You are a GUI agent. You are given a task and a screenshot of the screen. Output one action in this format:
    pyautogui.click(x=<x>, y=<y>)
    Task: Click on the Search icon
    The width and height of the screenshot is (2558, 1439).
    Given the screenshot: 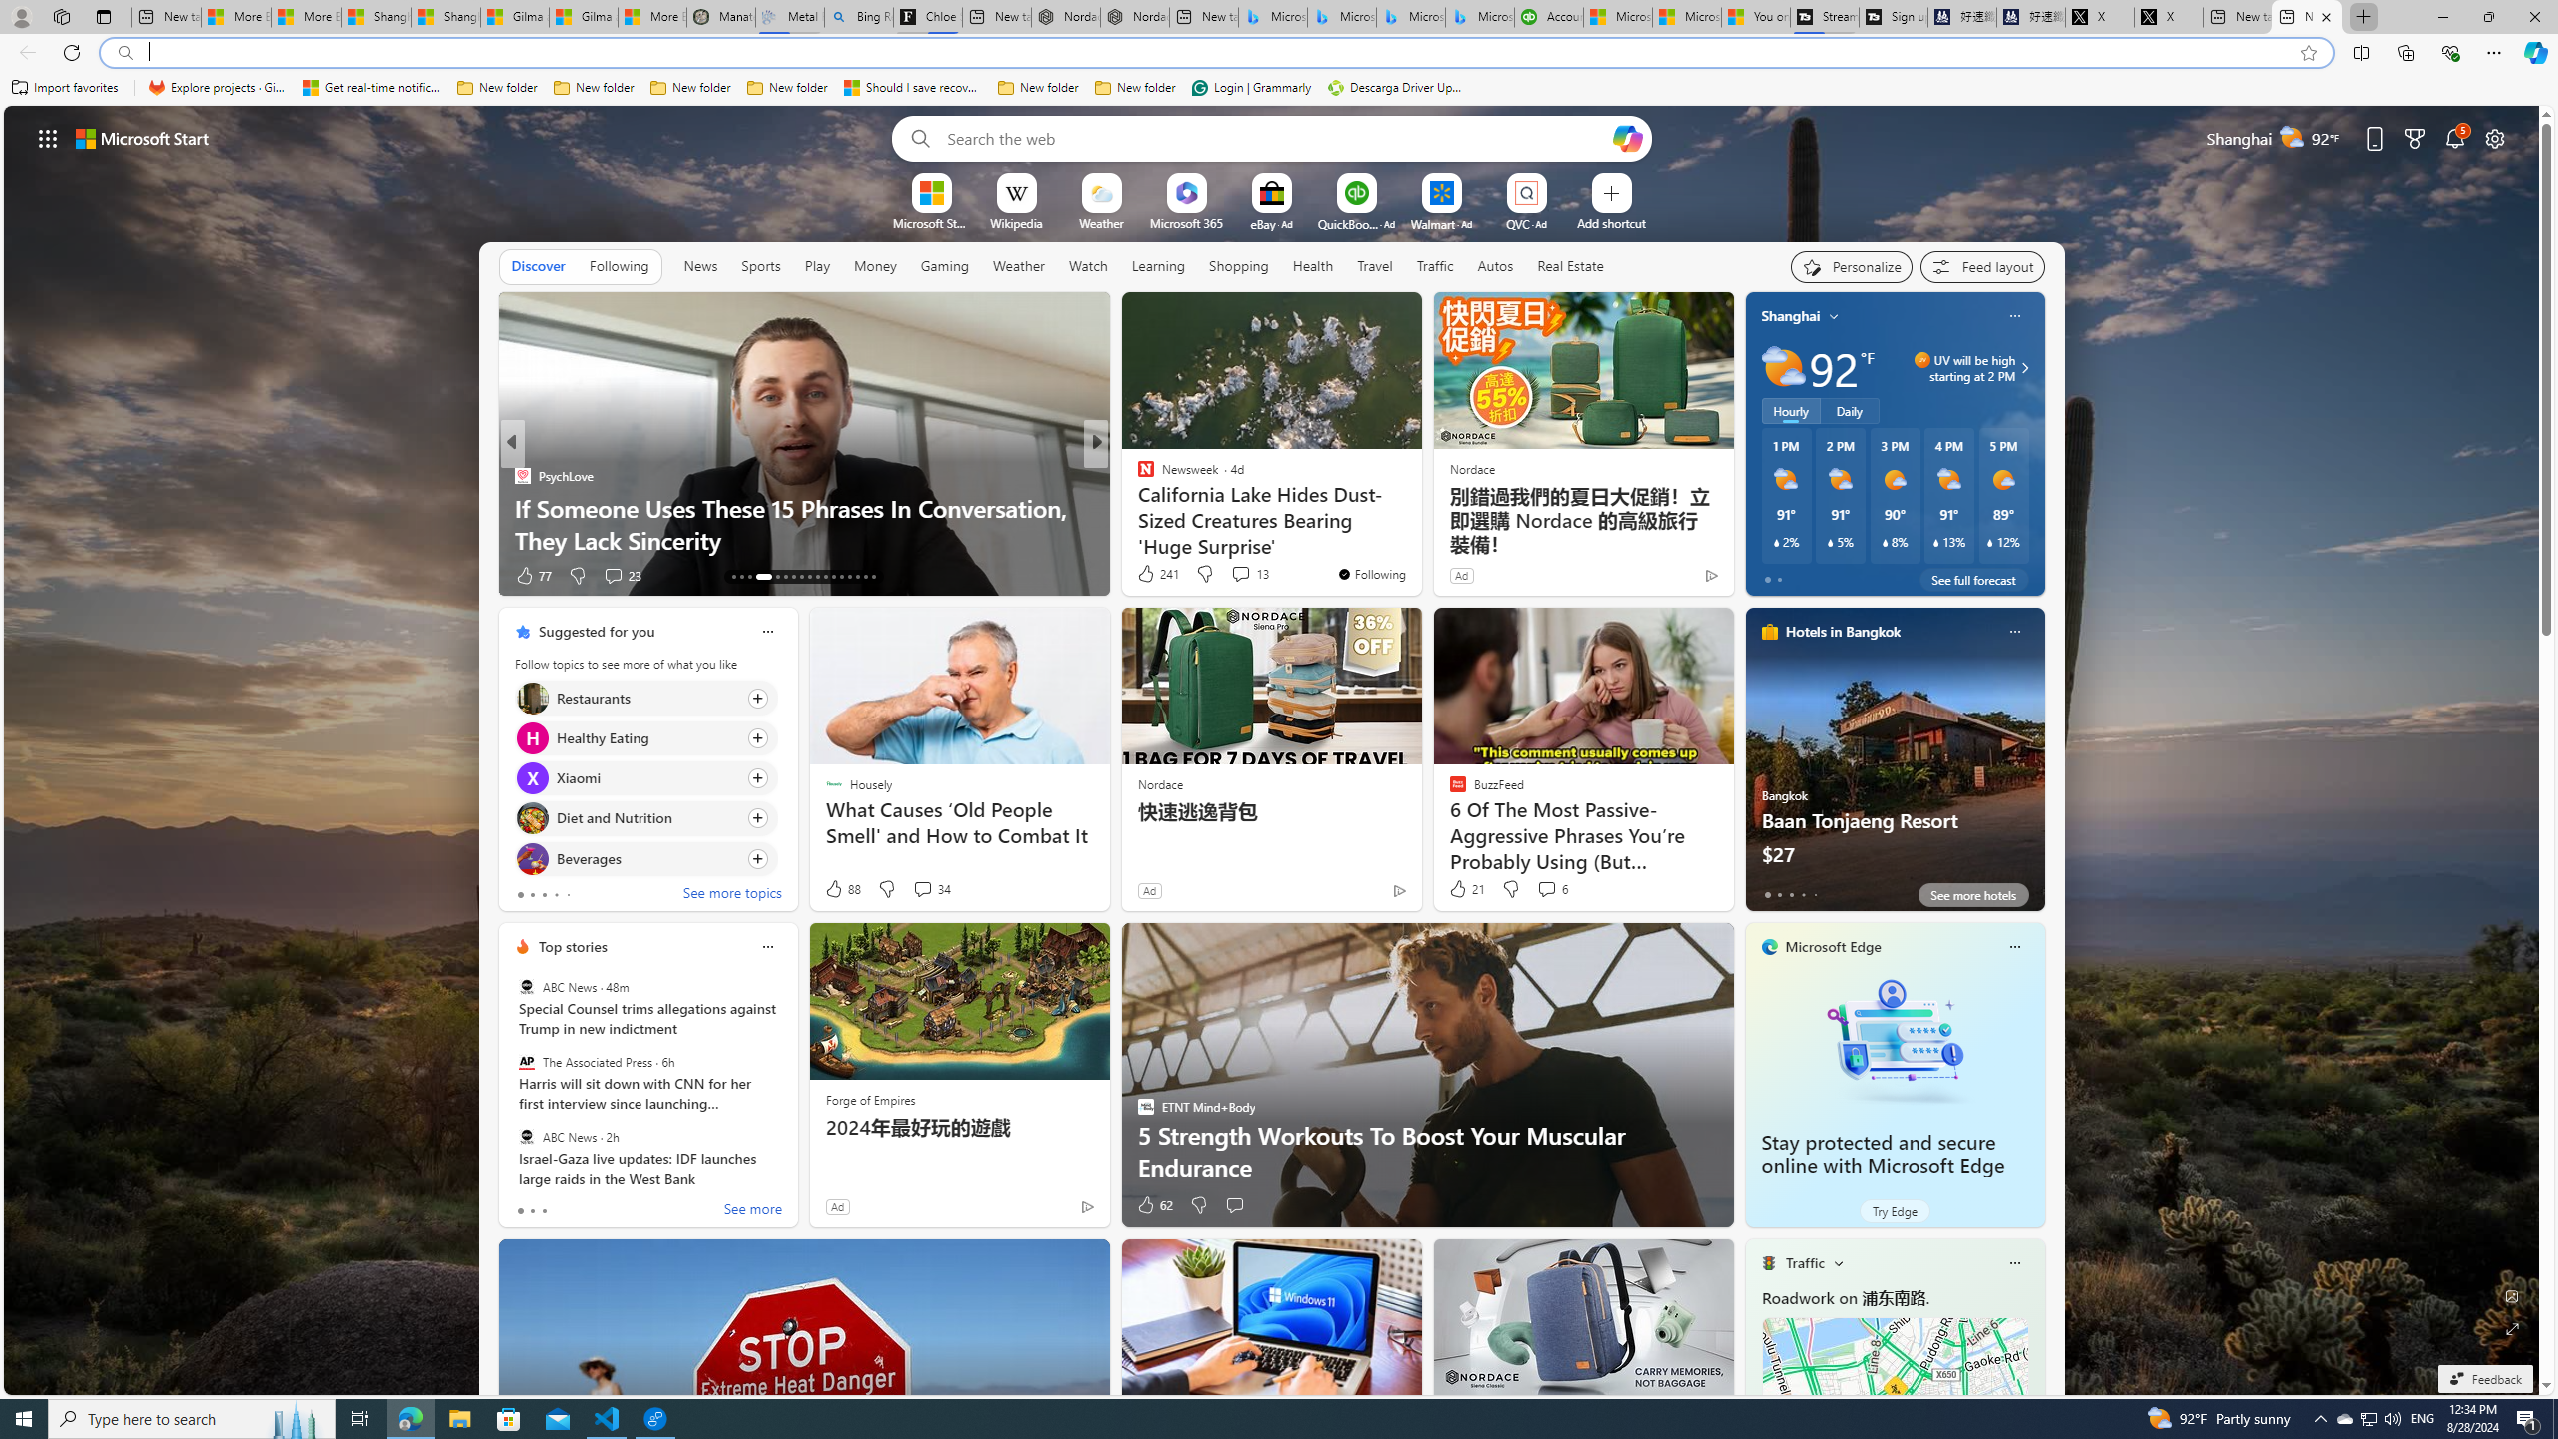 What is the action you would take?
    pyautogui.click(x=124, y=53)
    